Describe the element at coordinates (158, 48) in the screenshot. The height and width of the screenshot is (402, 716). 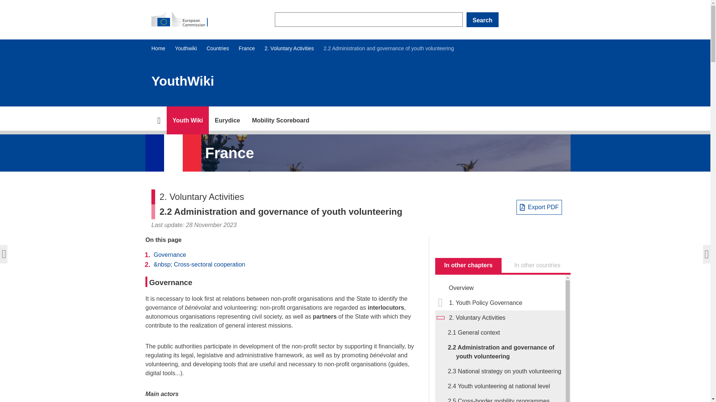
I see `Home` at that location.